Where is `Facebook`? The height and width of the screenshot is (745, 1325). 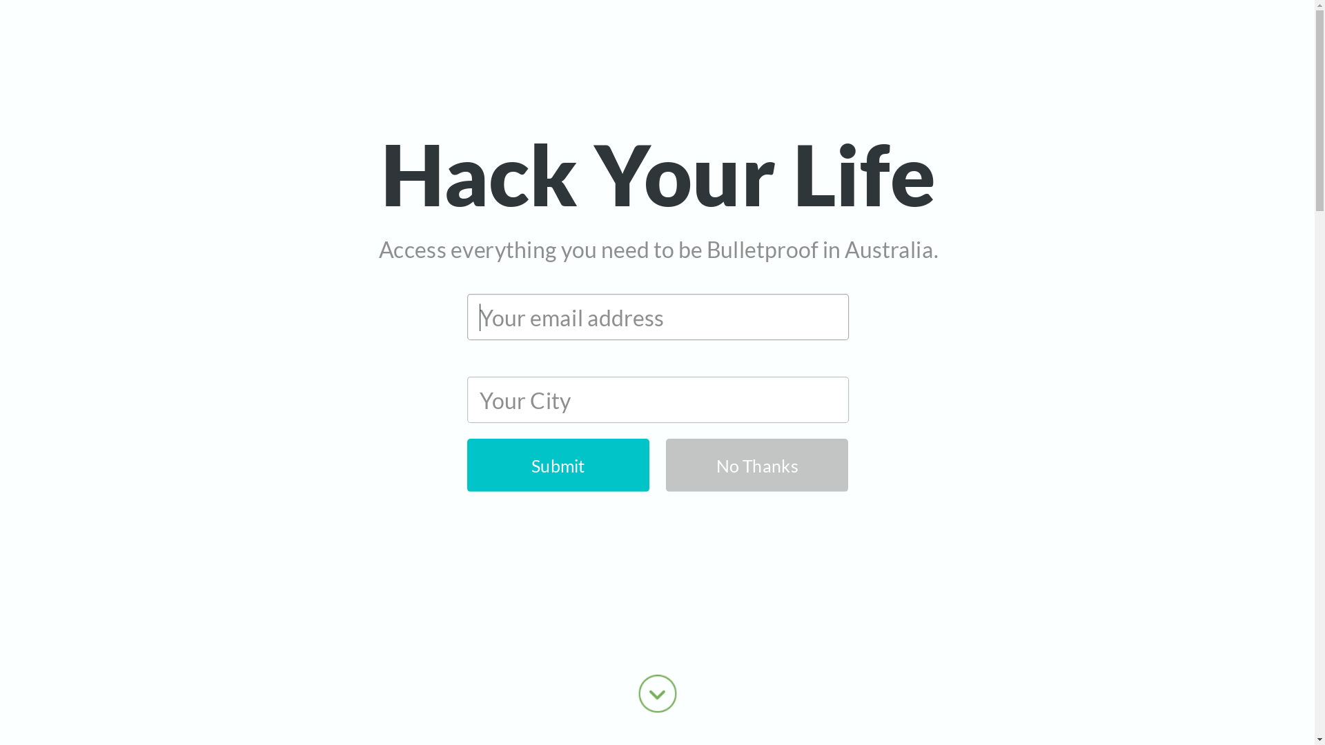 Facebook is located at coordinates (17, 286).